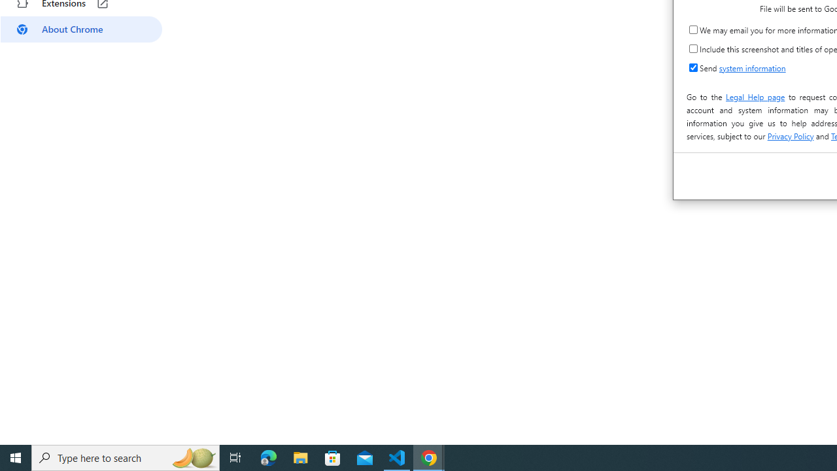  I want to click on Microsoft Edge, so click(269, 458).